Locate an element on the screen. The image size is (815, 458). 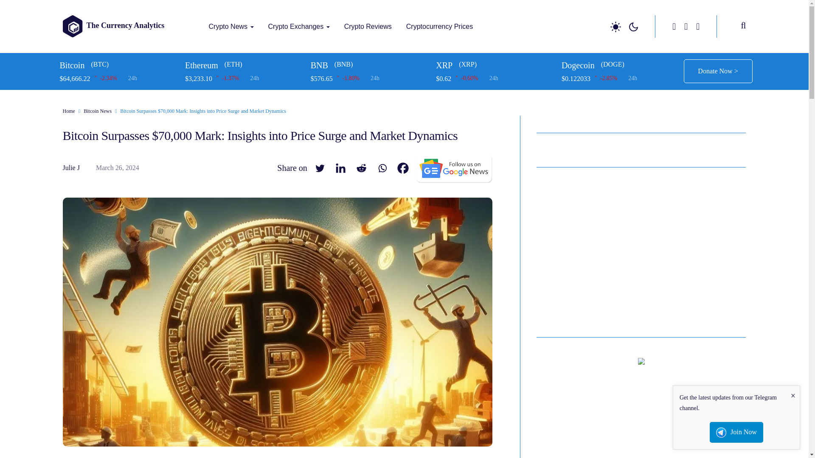
Crypto Exchanges is located at coordinates (299, 26).